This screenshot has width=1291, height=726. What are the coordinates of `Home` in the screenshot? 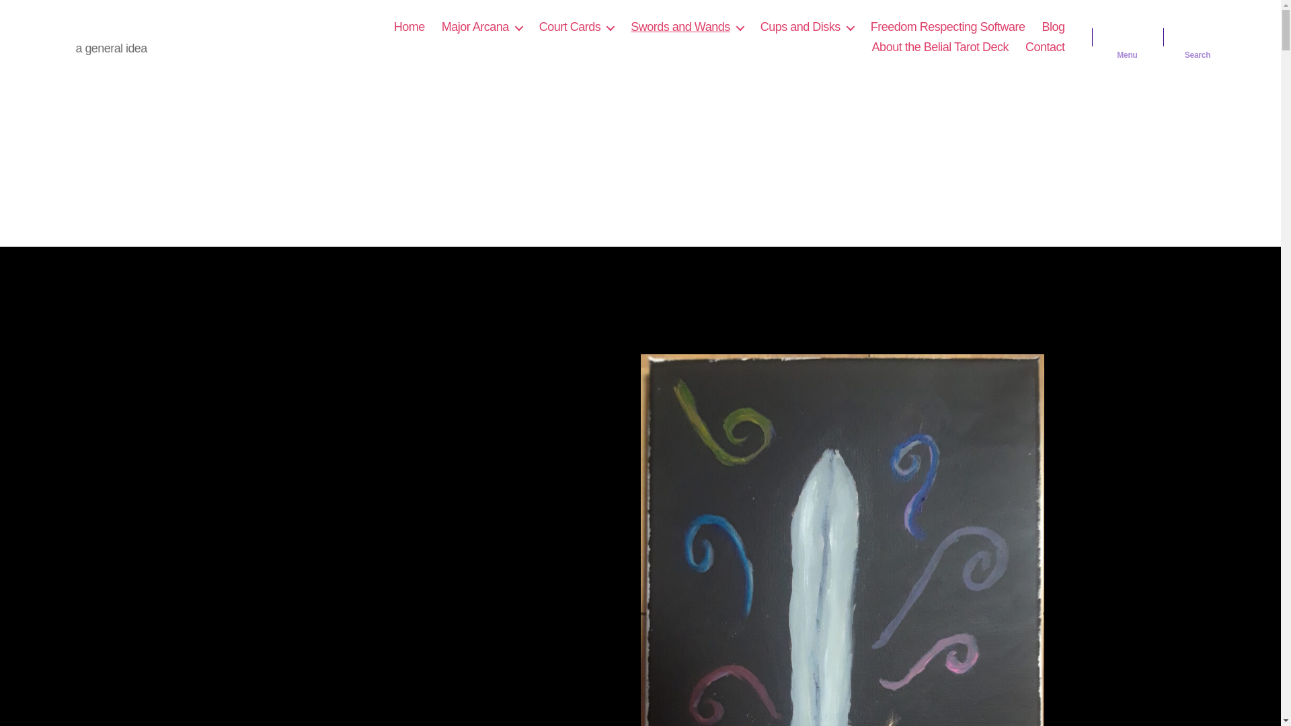 It's located at (409, 27).